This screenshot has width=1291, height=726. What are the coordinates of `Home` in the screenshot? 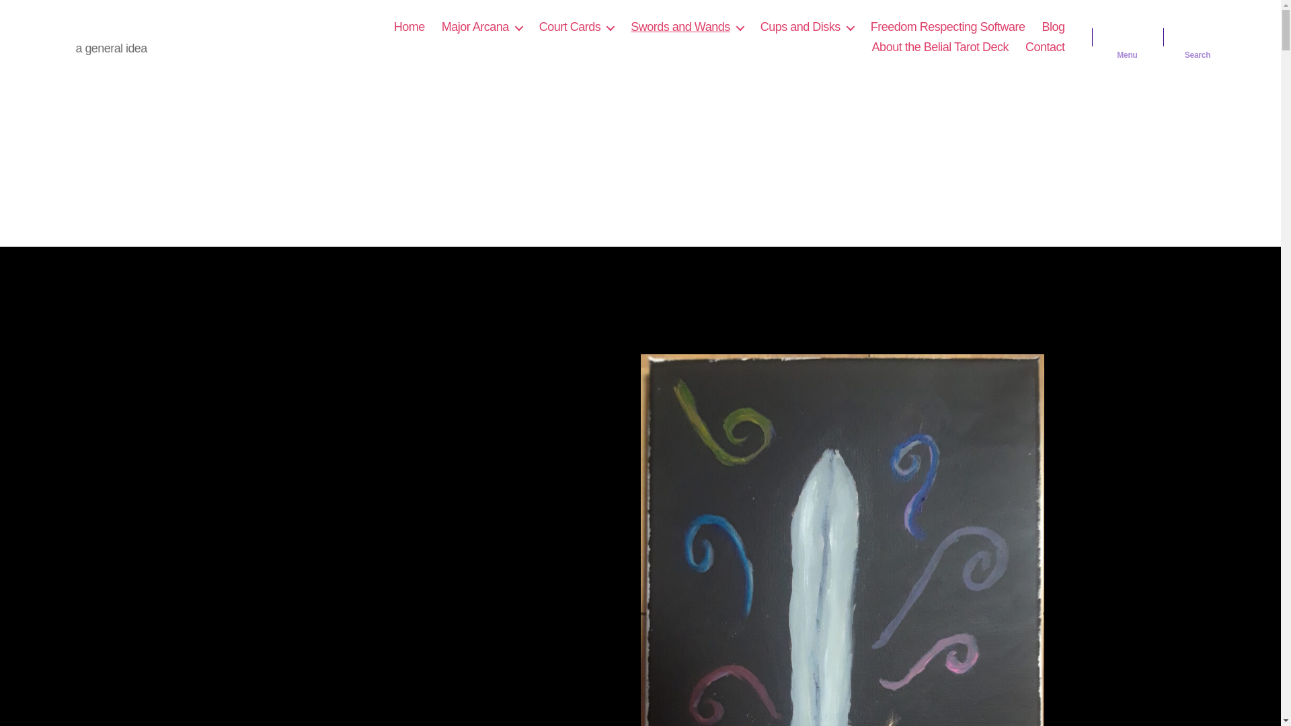 It's located at (409, 27).